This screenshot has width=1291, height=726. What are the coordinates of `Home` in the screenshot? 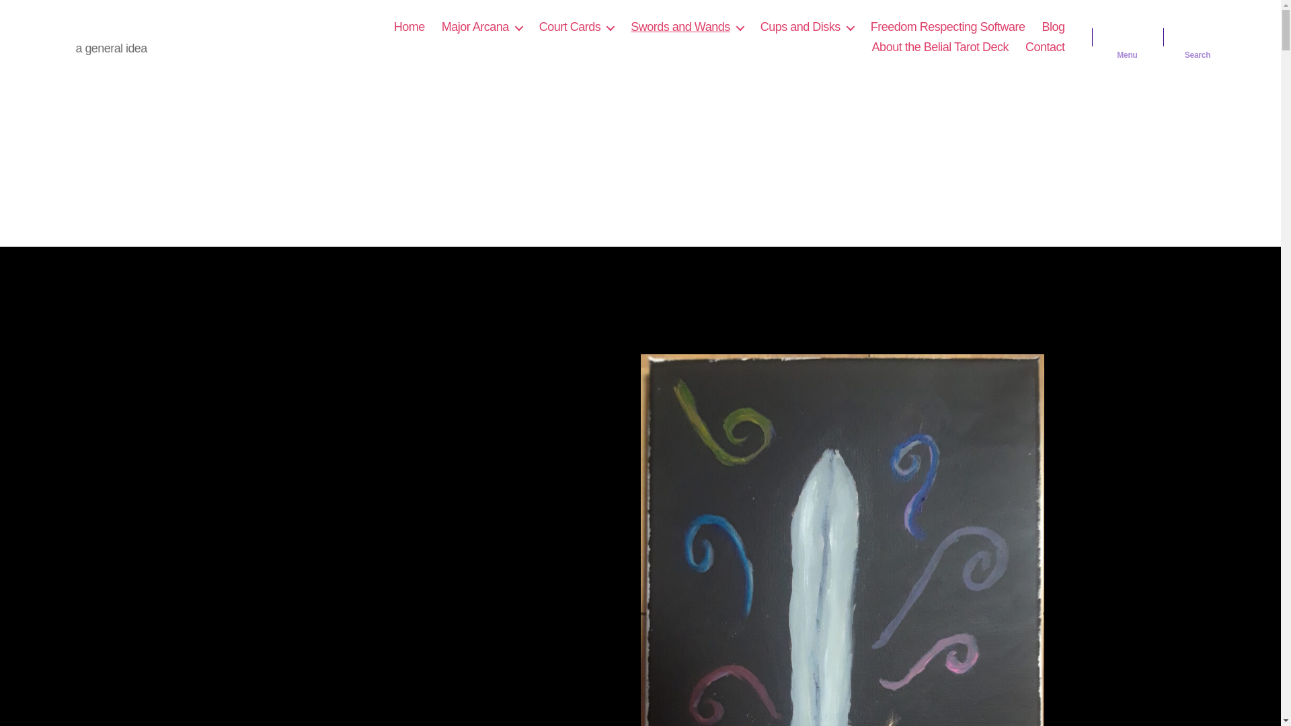 It's located at (409, 27).